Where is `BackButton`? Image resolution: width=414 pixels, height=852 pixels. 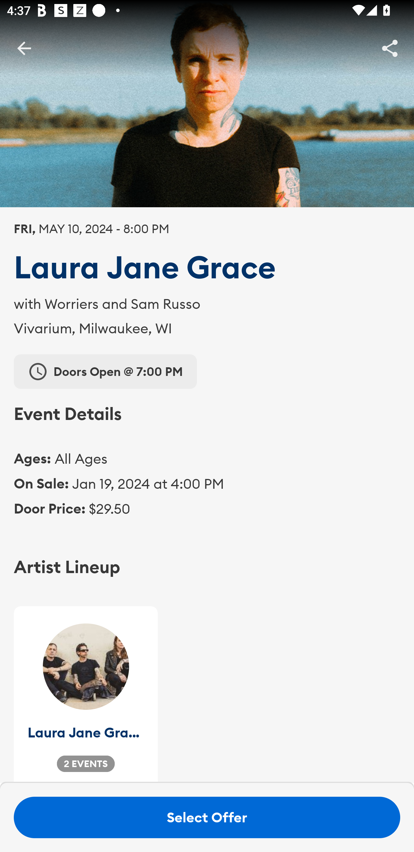 BackButton is located at coordinates (24, 48).